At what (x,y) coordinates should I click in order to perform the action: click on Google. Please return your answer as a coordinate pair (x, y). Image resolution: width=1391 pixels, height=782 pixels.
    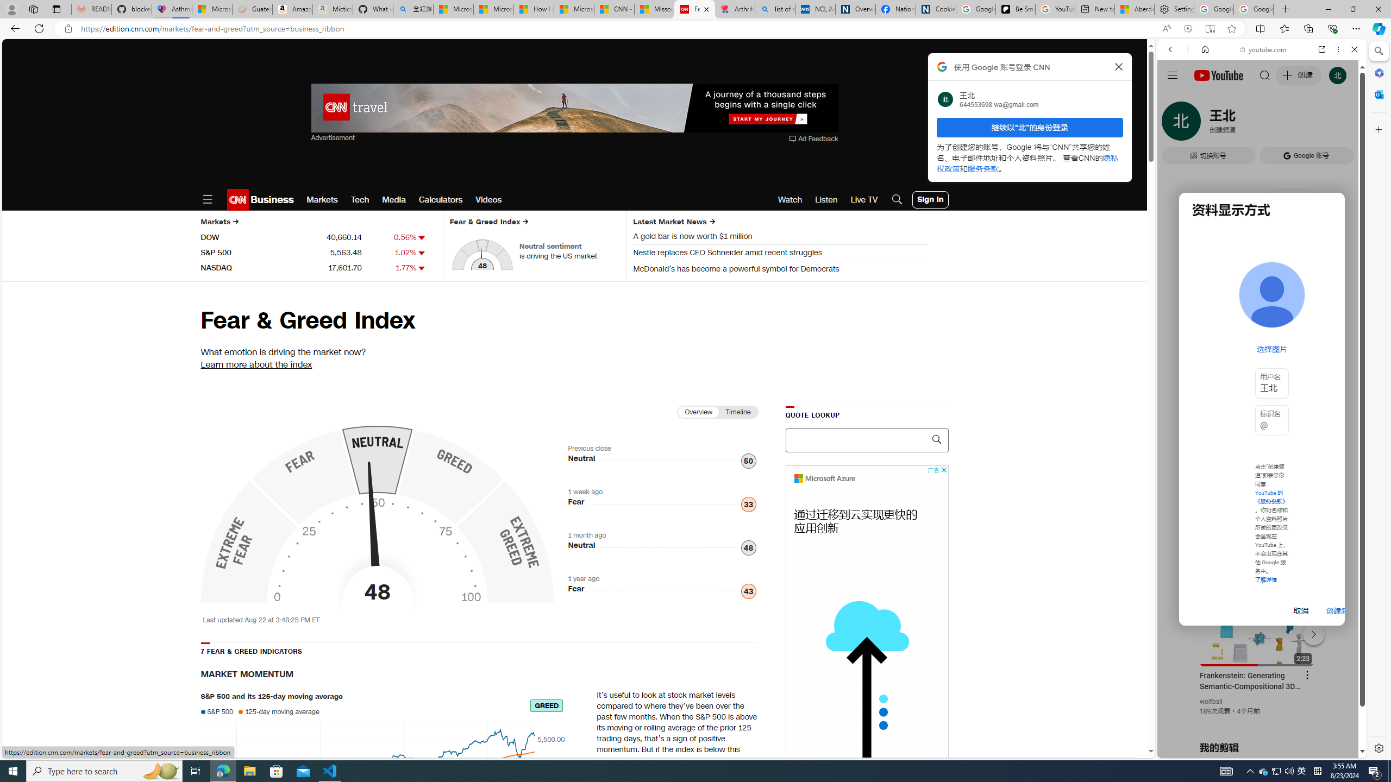
    Looking at the image, I should click on (1210, 317).